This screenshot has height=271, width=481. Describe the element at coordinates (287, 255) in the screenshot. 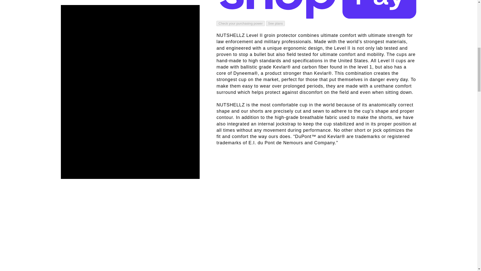

I see `YouTube video player` at that location.